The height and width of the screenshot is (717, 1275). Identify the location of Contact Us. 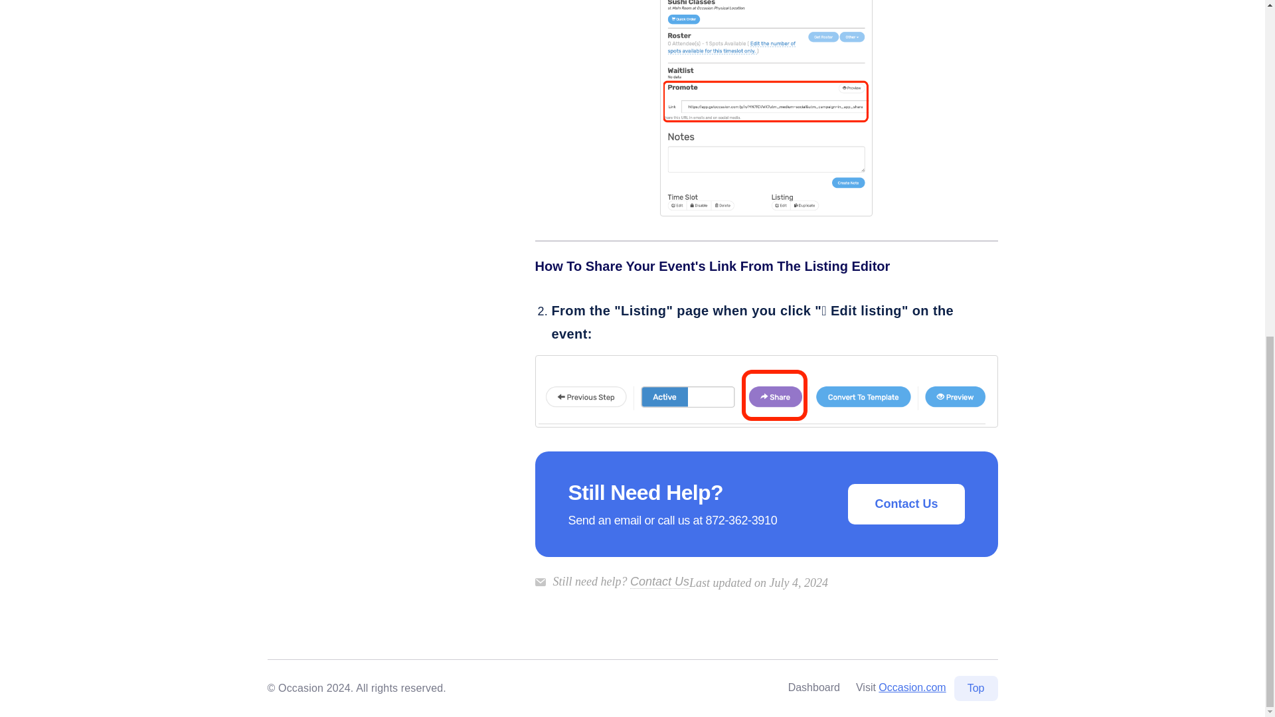
(906, 504).